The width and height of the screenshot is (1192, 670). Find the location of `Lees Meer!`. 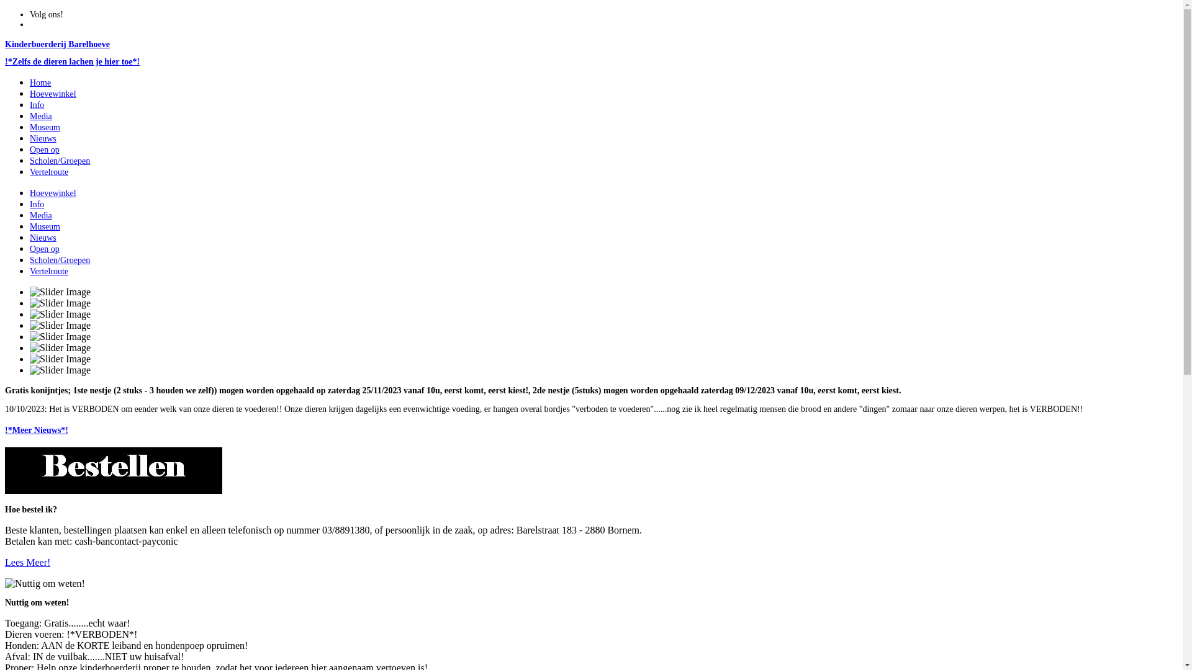

Lees Meer! is located at coordinates (27, 562).